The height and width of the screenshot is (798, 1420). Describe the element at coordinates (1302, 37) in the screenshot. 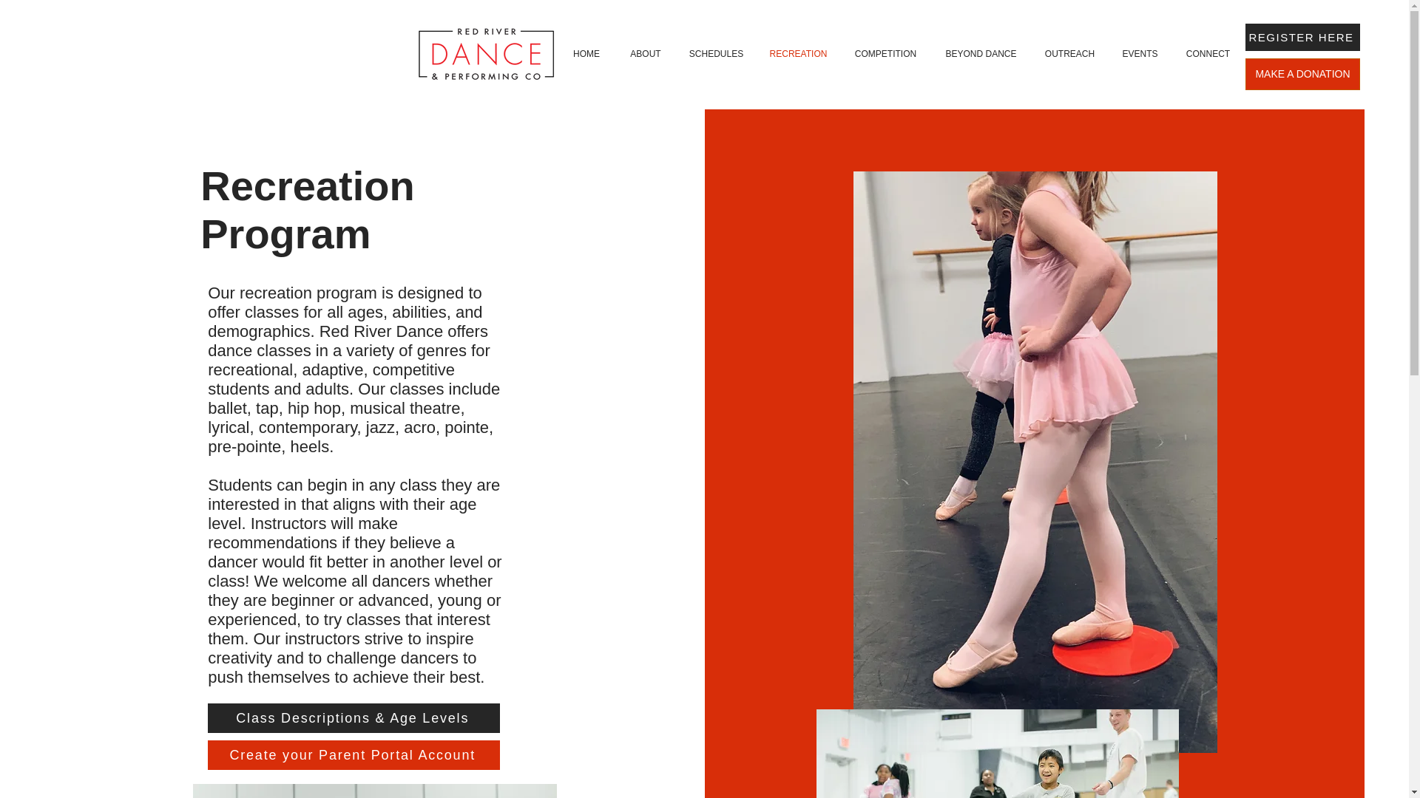

I see `REGISTER HERE` at that location.